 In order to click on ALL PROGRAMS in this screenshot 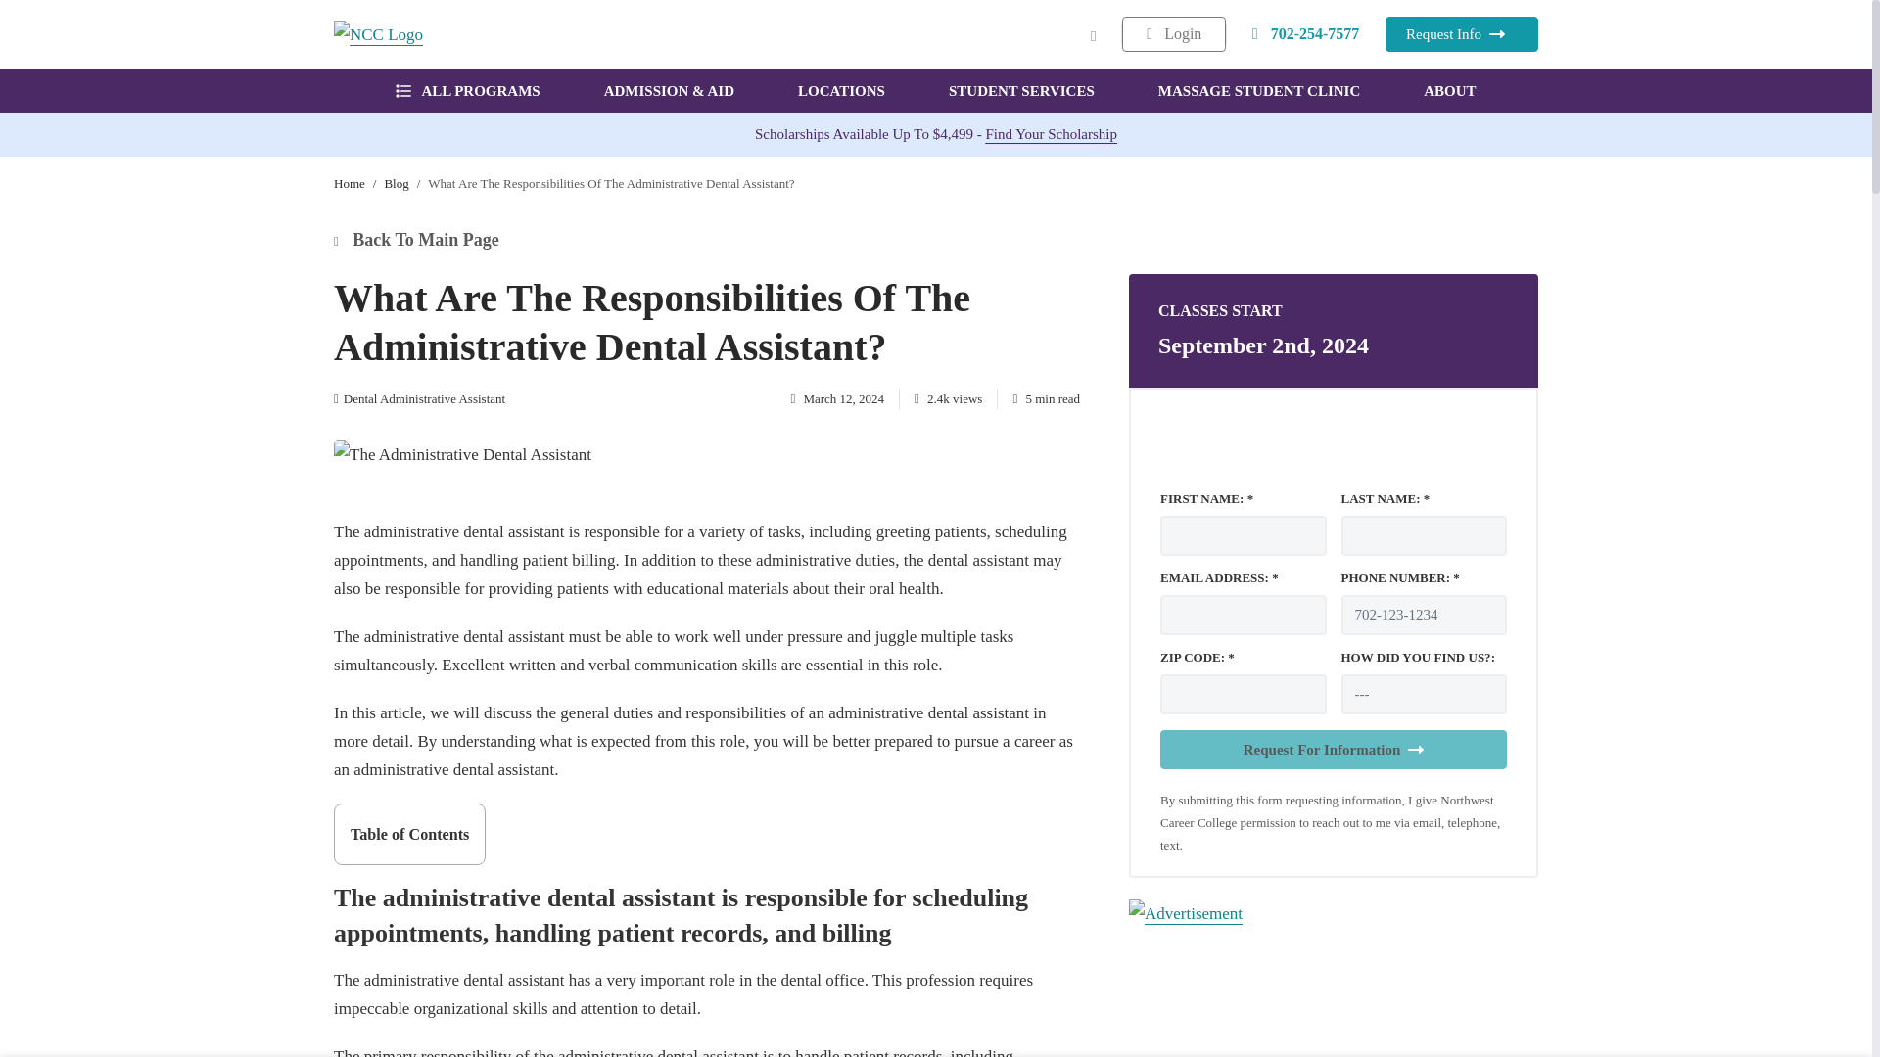, I will do `click(468, 90)`.